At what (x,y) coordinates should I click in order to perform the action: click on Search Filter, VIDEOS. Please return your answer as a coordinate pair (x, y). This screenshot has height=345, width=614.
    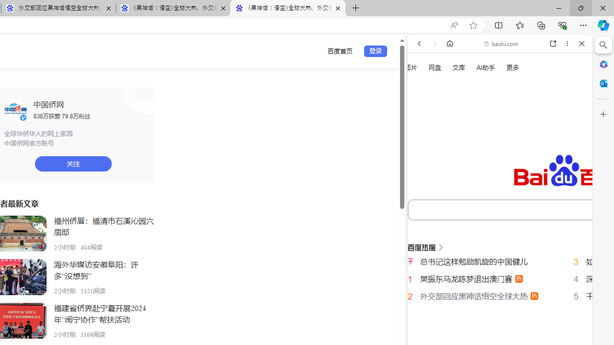
    Looking at the image, I should click on (483, 162).